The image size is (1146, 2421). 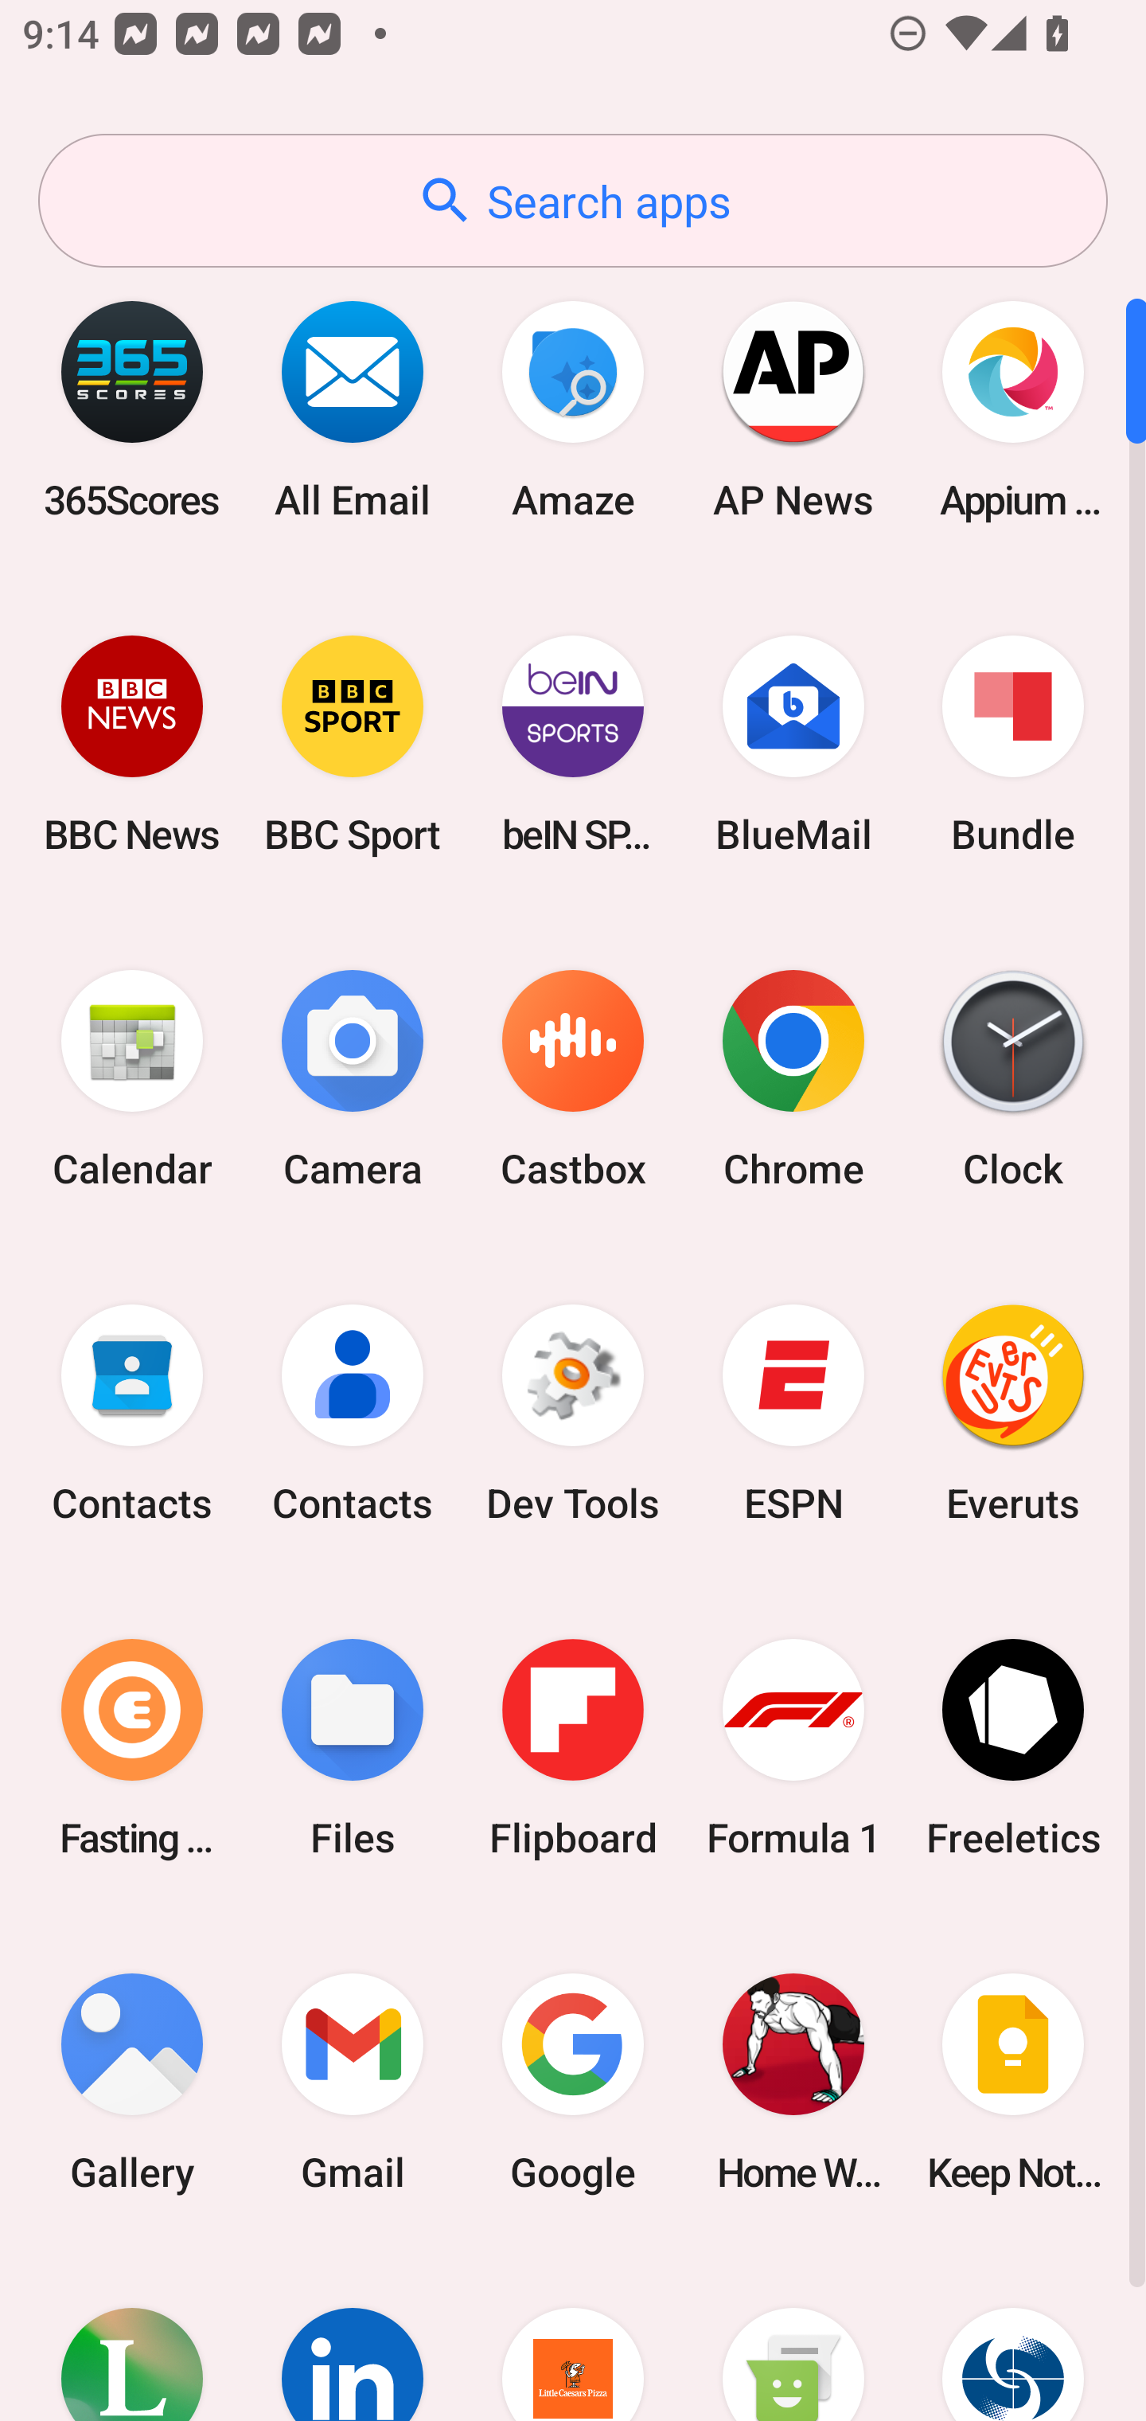 I want to click on Formula 1, so click(x=793, y=1747).